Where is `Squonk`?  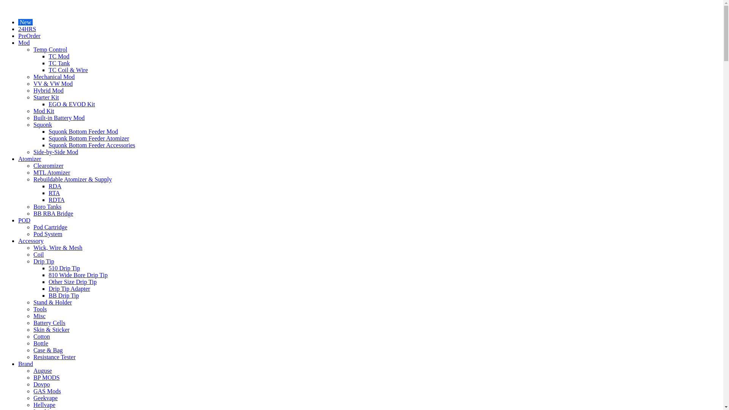
Squonk is located at coordinates (43, 125).